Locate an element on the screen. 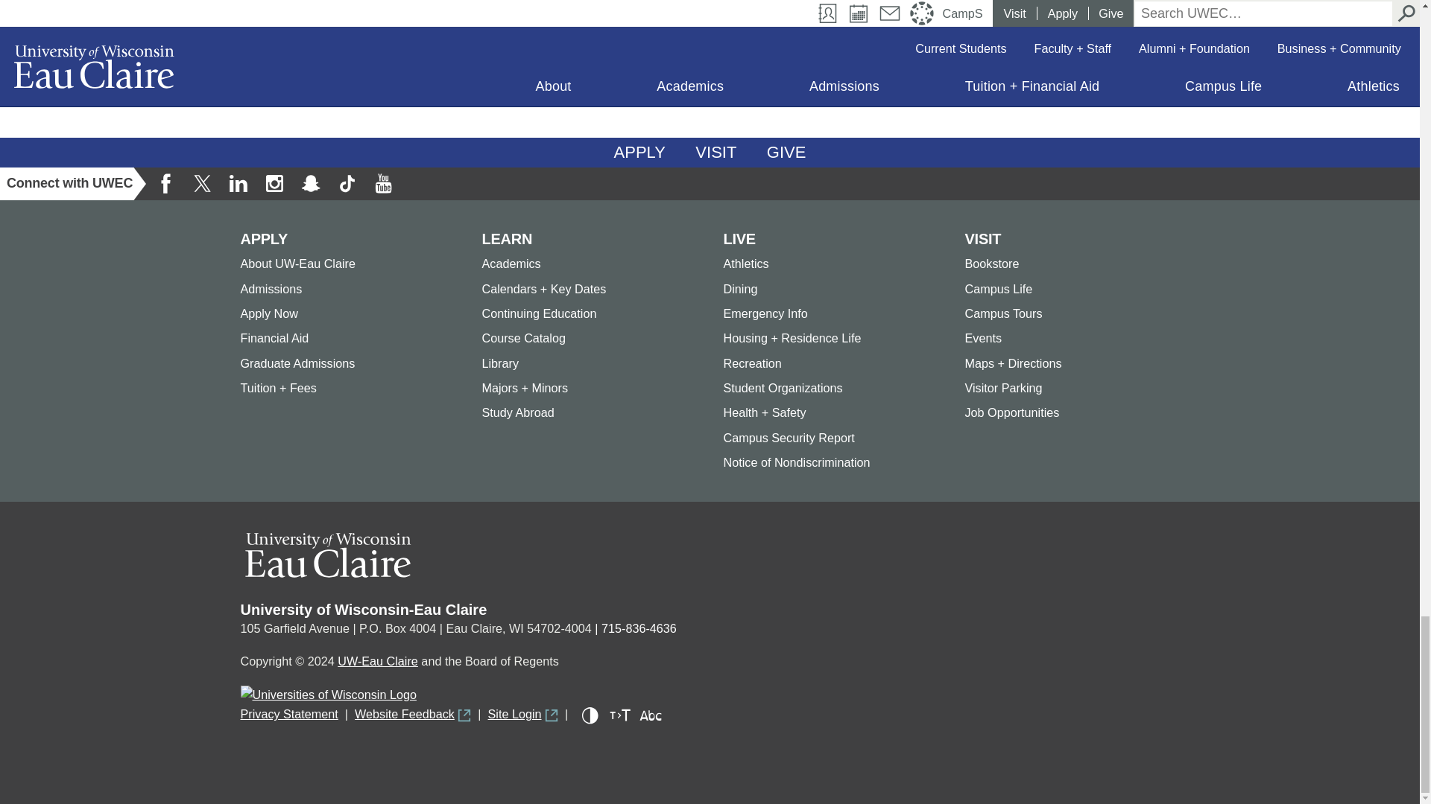  Plan a Visit is located at coordinates (715, 152).